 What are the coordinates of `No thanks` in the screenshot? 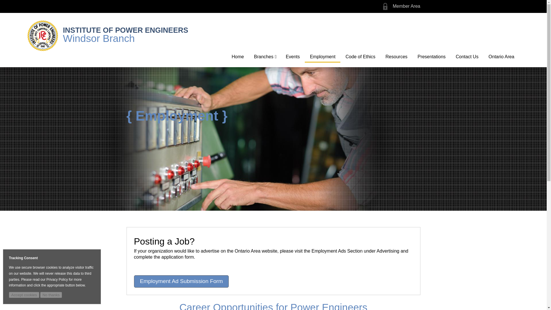 It's located at (51, 295).